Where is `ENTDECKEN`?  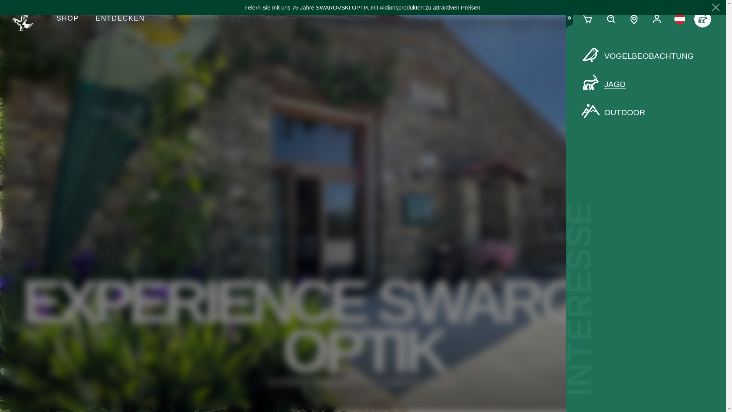 ENTDECKEN is located at coordinates (120, 19).